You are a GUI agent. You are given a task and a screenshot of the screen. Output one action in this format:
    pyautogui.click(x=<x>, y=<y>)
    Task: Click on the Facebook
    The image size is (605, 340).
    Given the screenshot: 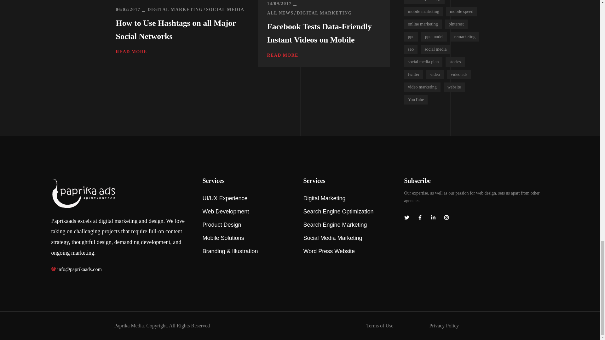 What is the action you would take?
    pyautogui.click(x=419, y=218)
    